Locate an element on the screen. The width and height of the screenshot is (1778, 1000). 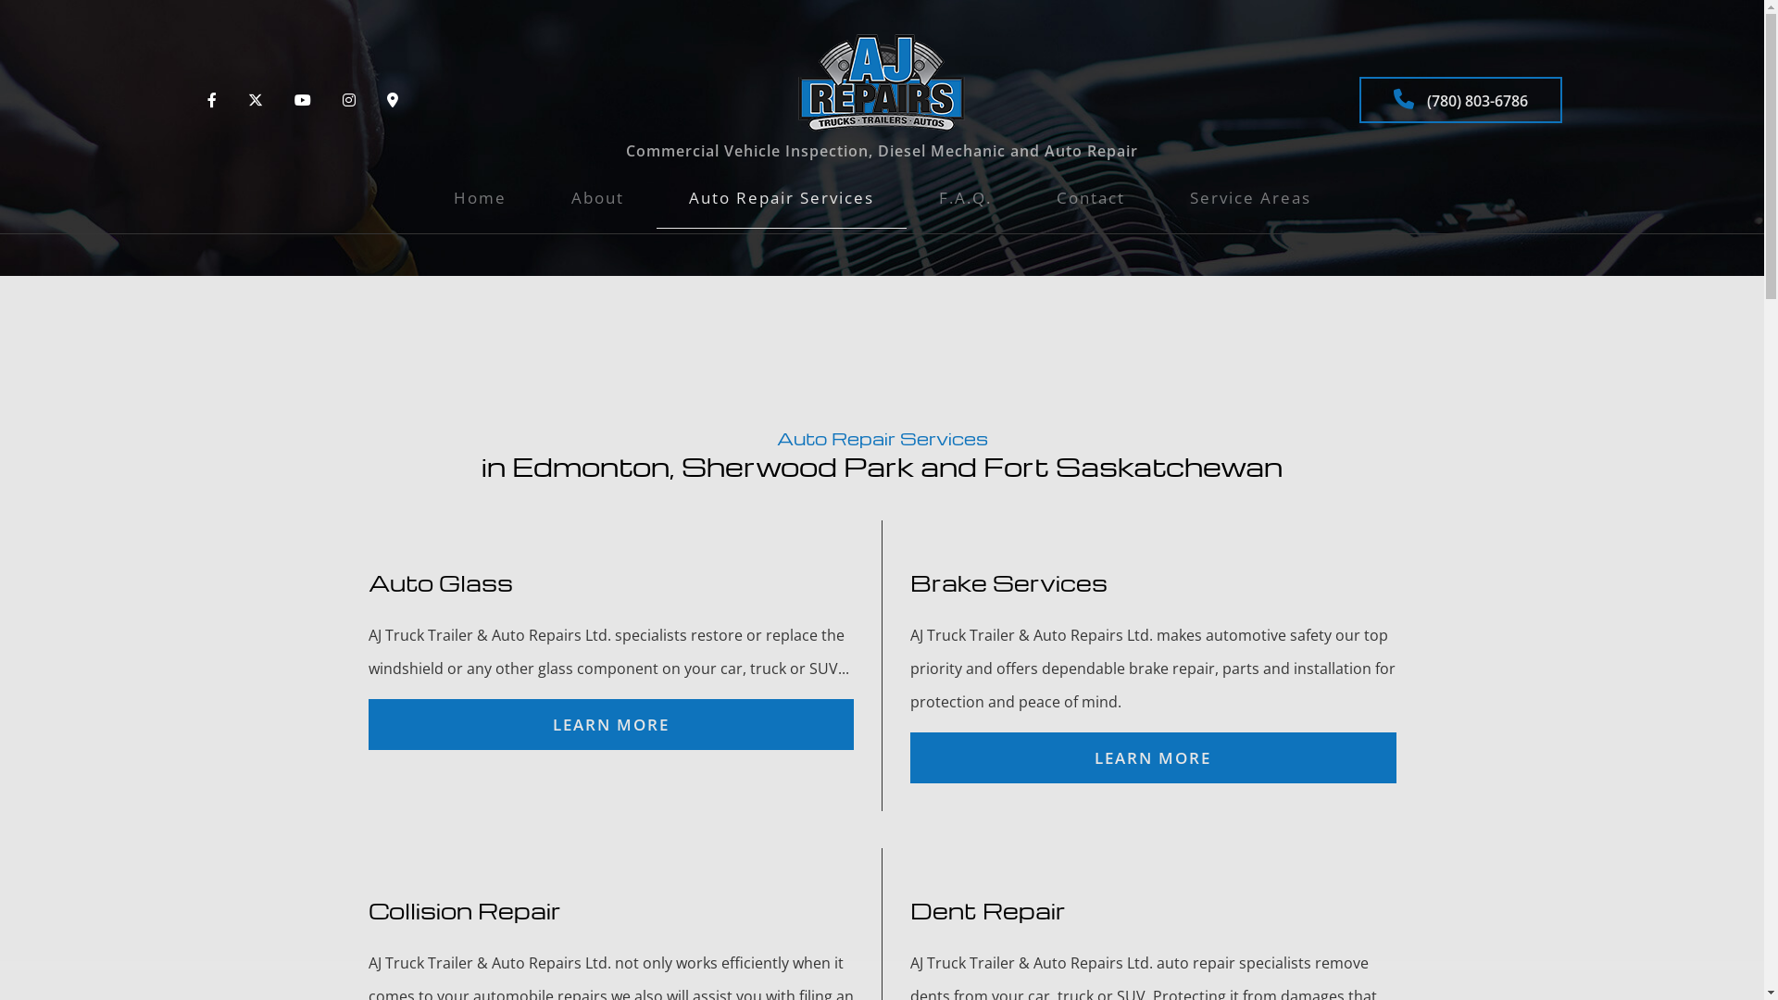
Transmission Repair is located at coordinates (781, 704).